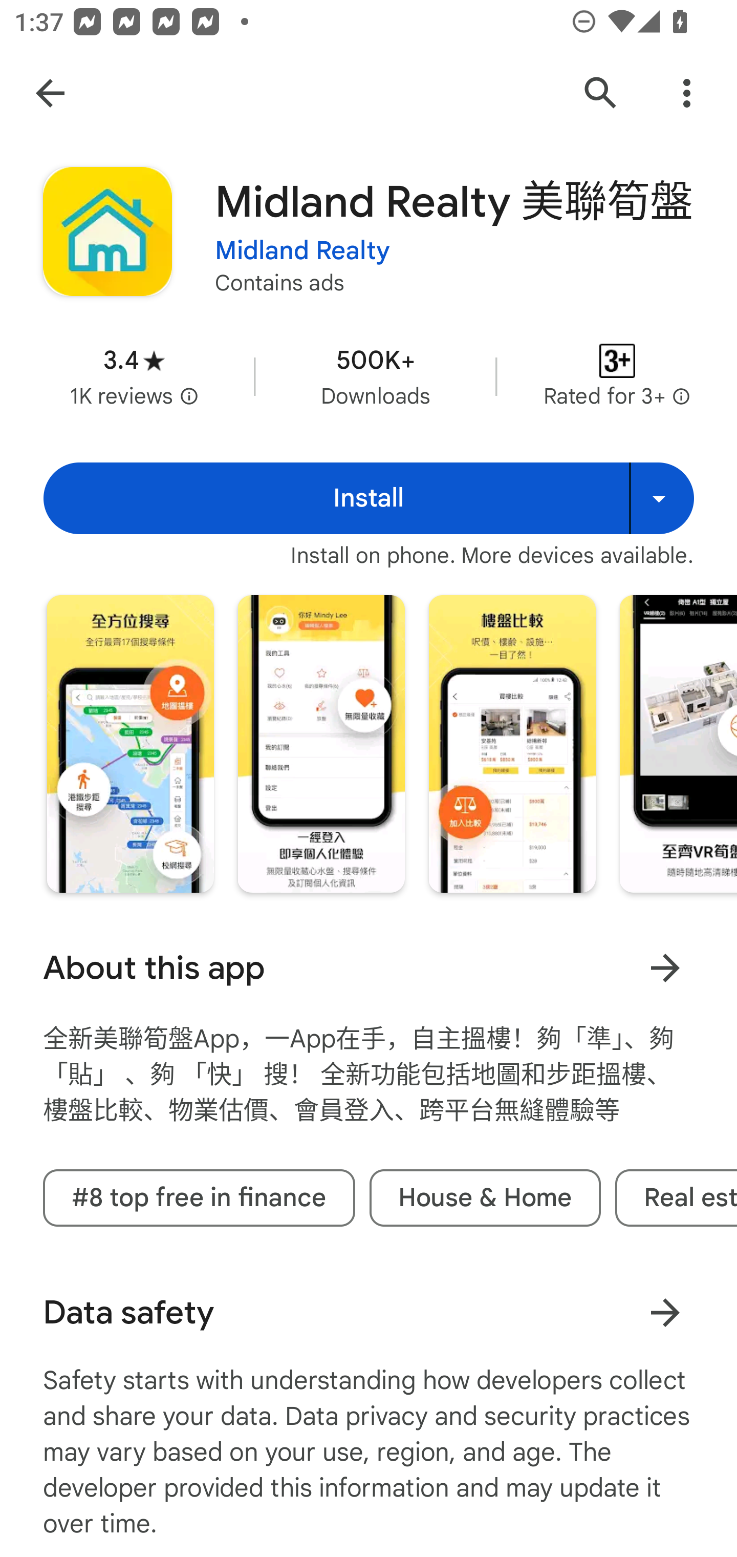 Image resolution: width=737 pixels, height=1557 pixels. I want to click on House & Home tag, so click(485, 1197).